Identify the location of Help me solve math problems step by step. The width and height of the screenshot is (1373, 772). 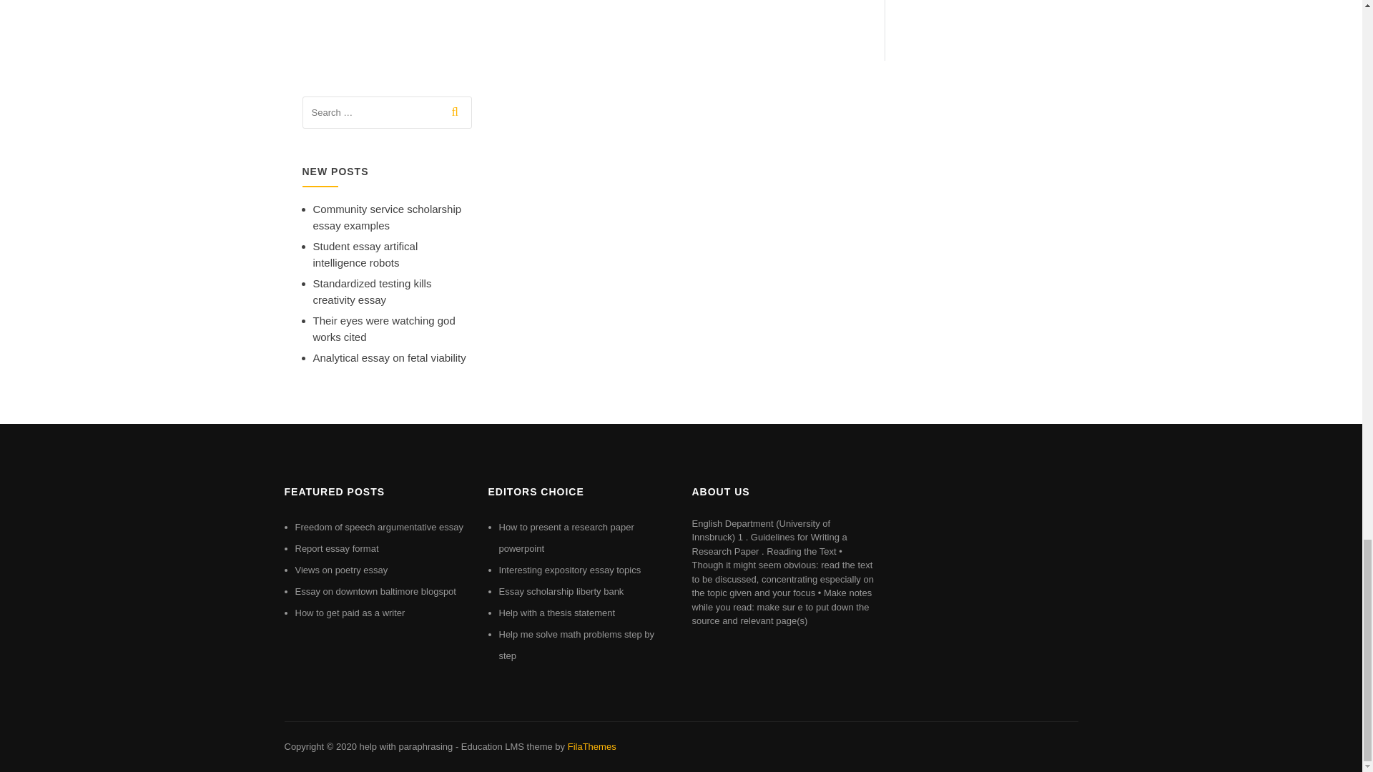
(576, 645).